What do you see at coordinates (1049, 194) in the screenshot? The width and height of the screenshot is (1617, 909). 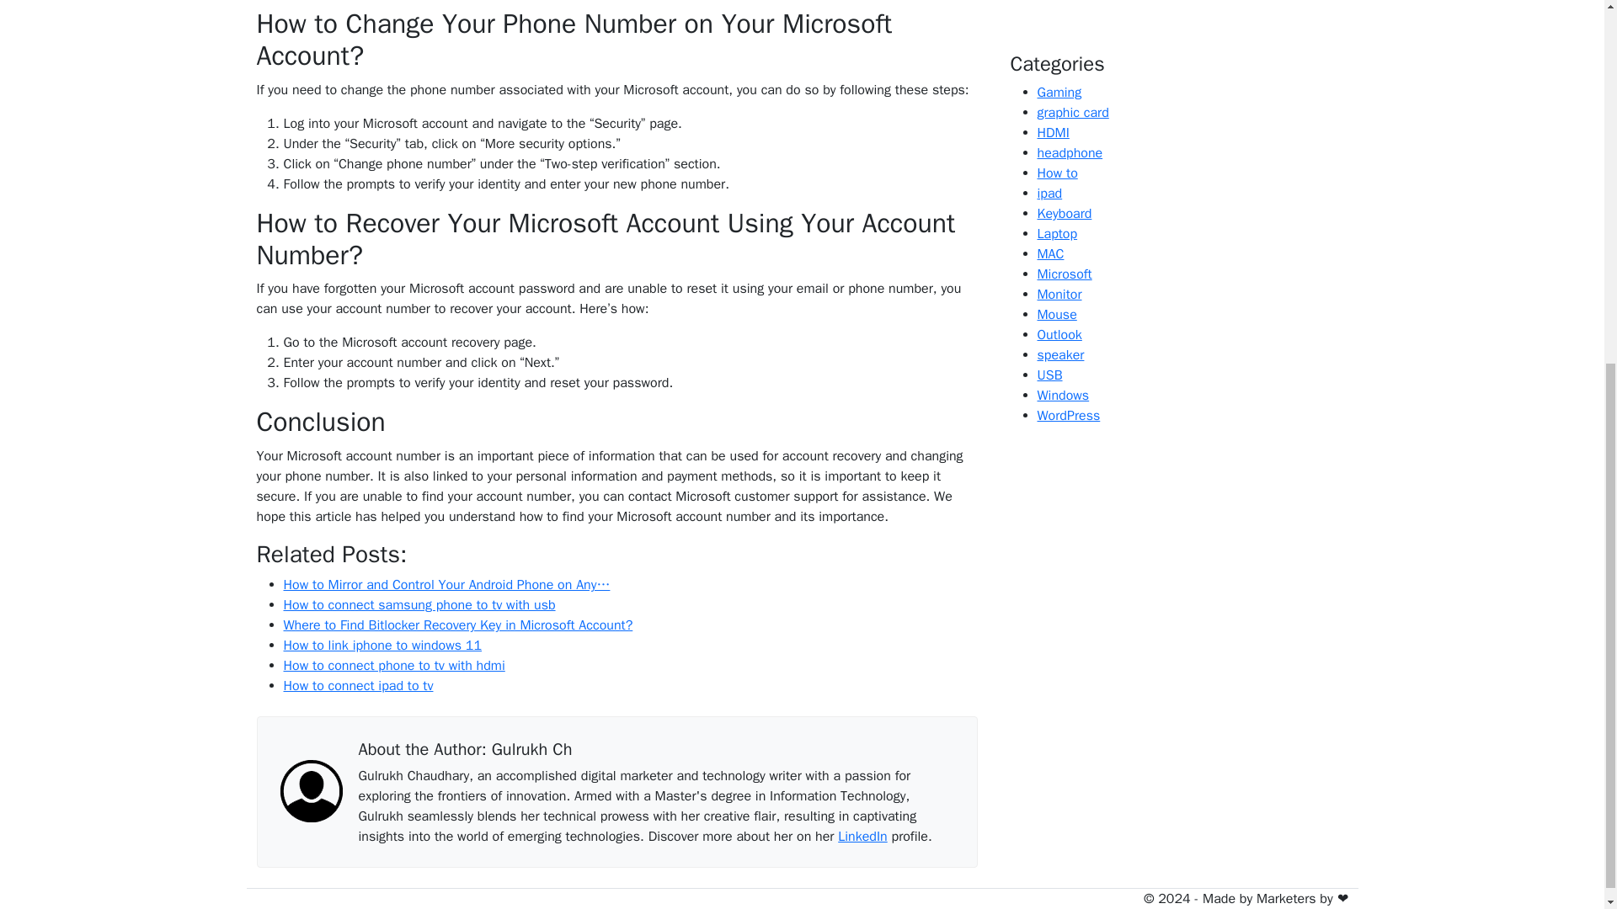 I see `ipad` at bounding box center [1049, 194].